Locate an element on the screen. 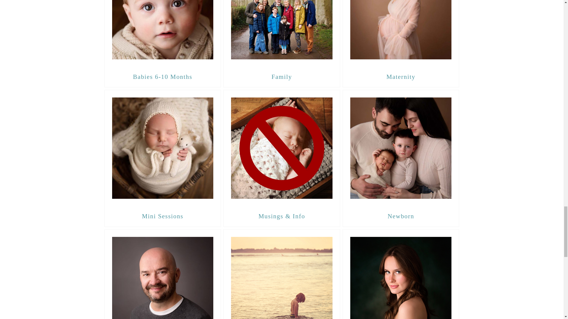  Mini Sessions is located at coordinates (163, 148).